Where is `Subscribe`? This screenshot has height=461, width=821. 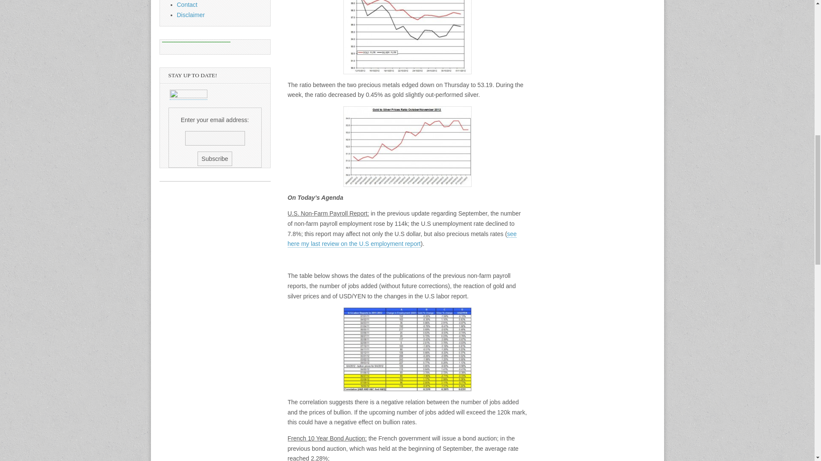
Subscribe is located at coordinates (215, 159).